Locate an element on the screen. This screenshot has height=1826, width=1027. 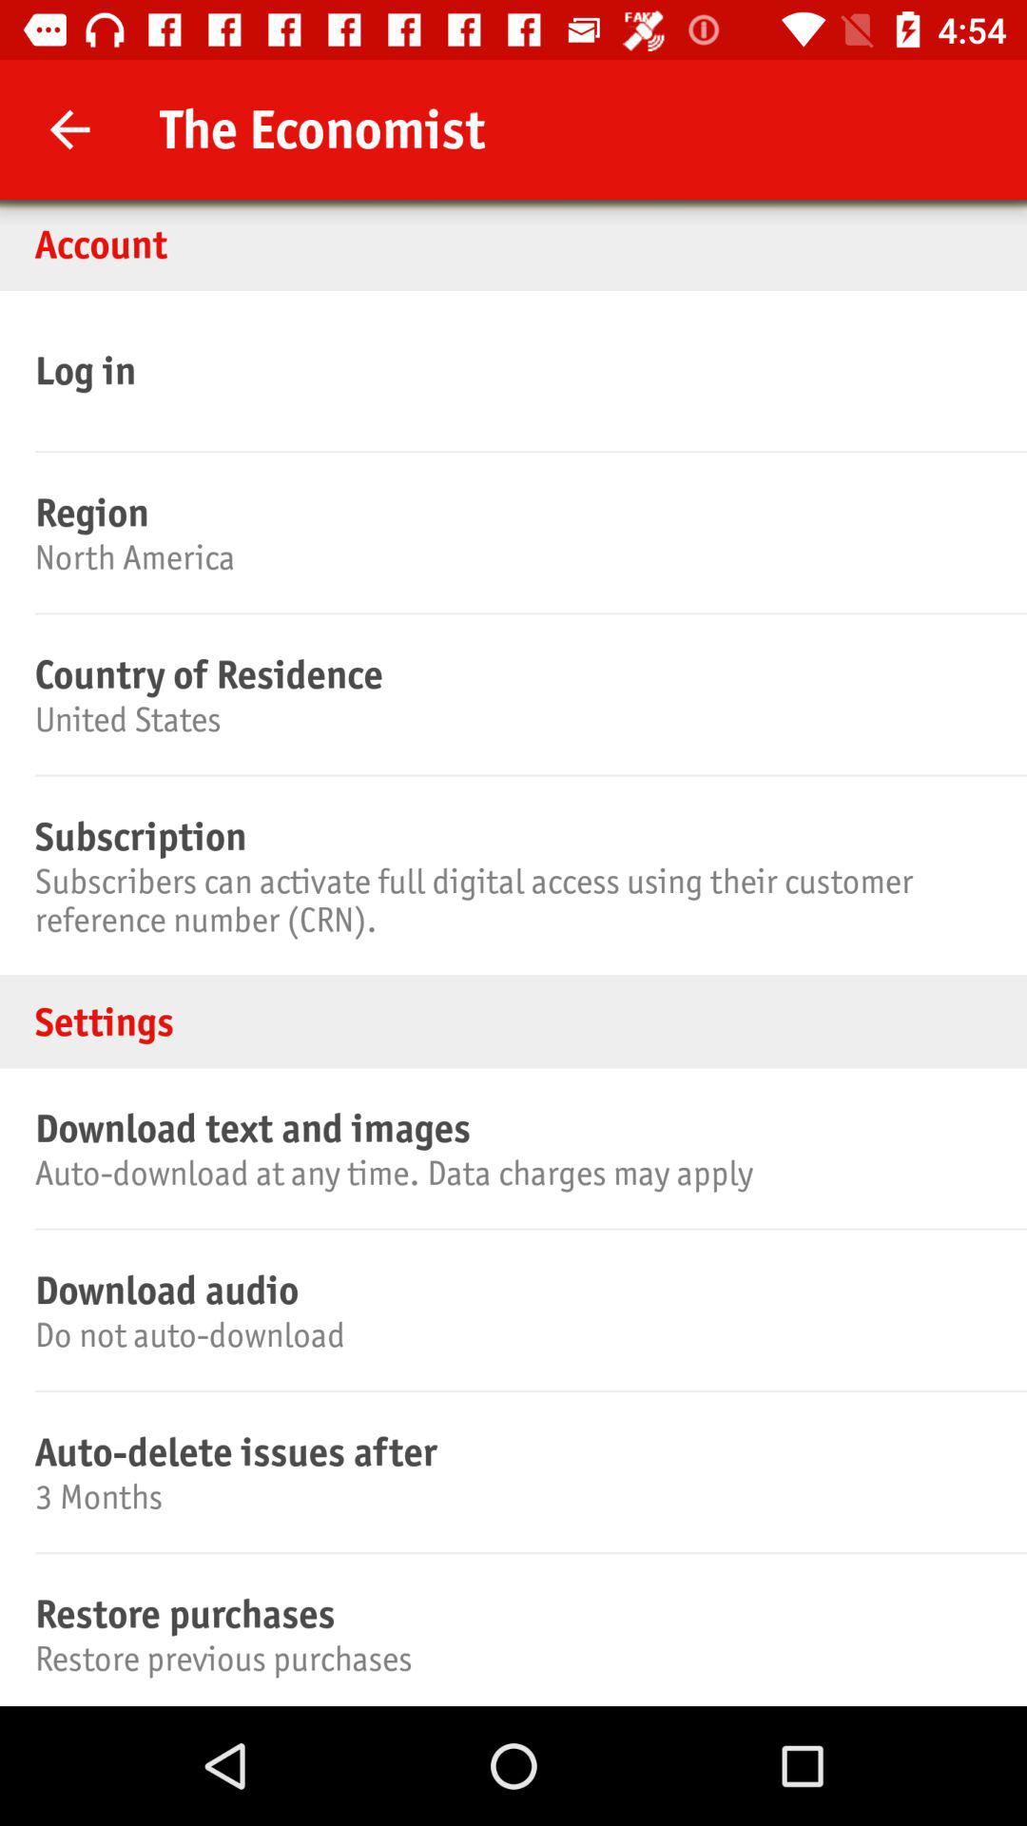
turn on item below united states icon is located at coordinates (511, 836).